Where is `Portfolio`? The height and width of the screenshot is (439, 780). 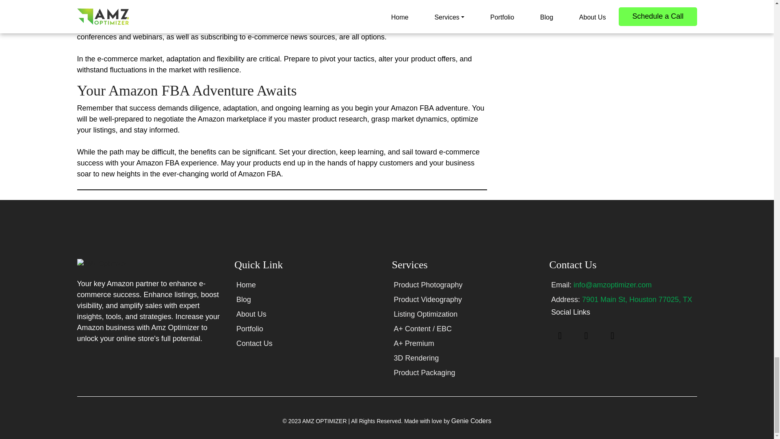 Portfolio is located at coordinates (249, 328).